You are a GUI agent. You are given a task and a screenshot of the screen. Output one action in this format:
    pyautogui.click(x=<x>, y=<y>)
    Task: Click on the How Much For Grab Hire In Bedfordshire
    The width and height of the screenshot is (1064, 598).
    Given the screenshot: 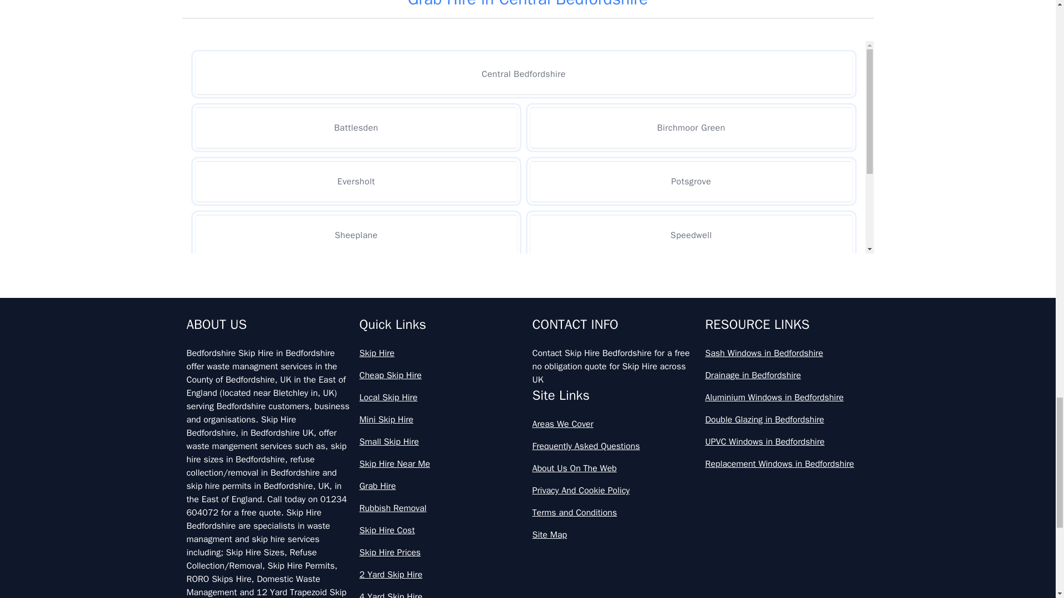 What is the action you would take?
    pyautogui.click(x=528, y=10)
    